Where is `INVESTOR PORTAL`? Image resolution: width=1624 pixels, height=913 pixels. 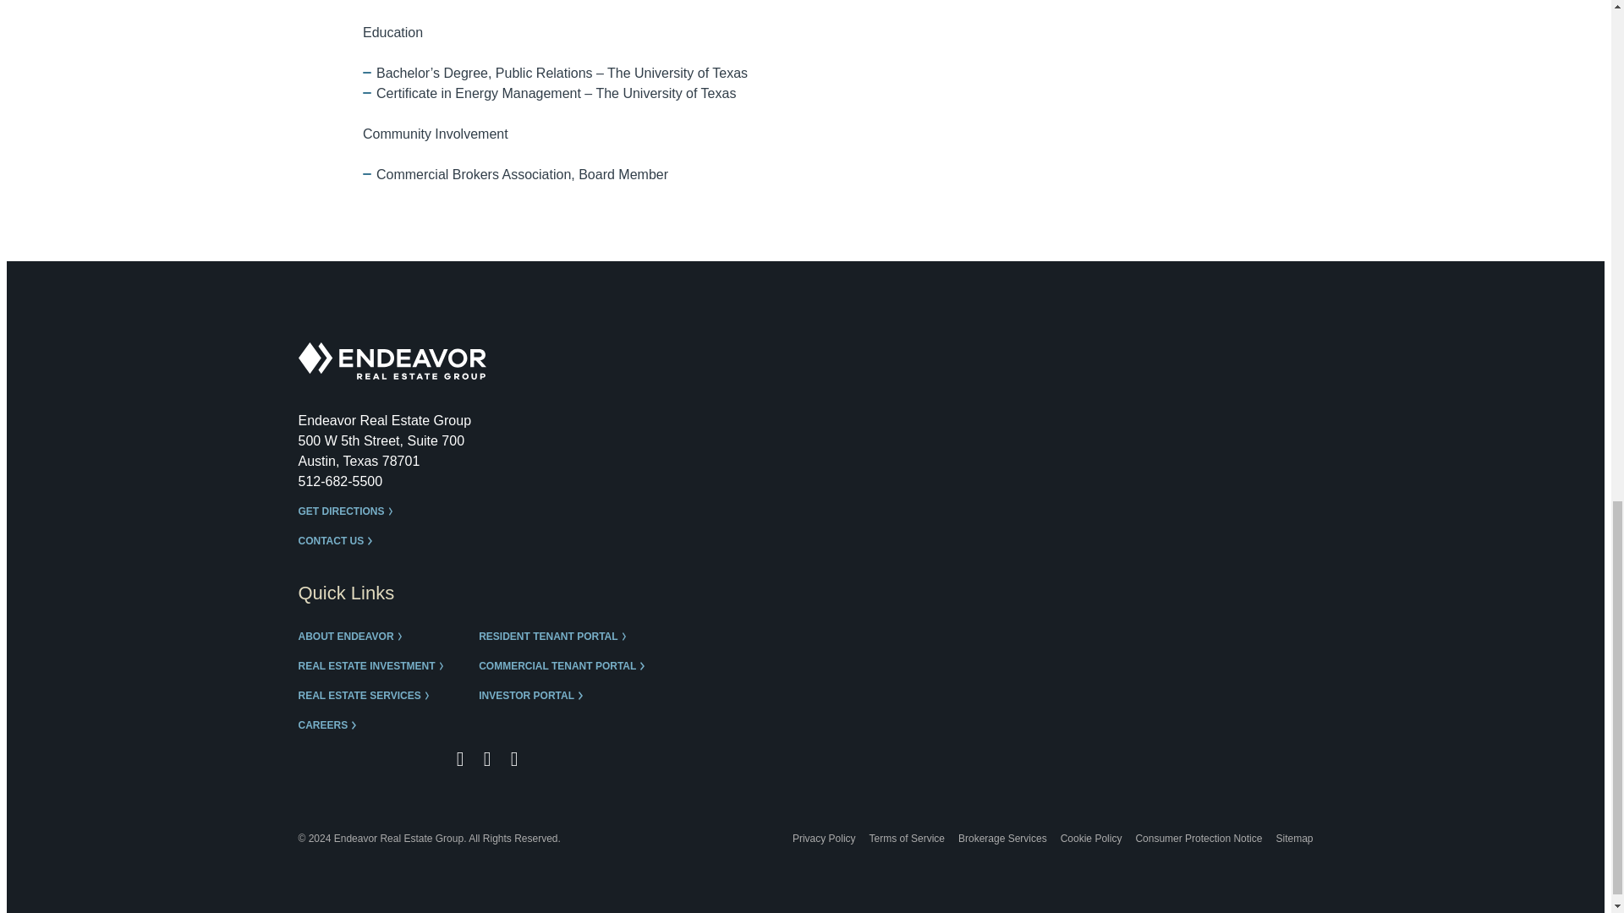 INVESTOR PORTAL is located at coordinates (535, 696).